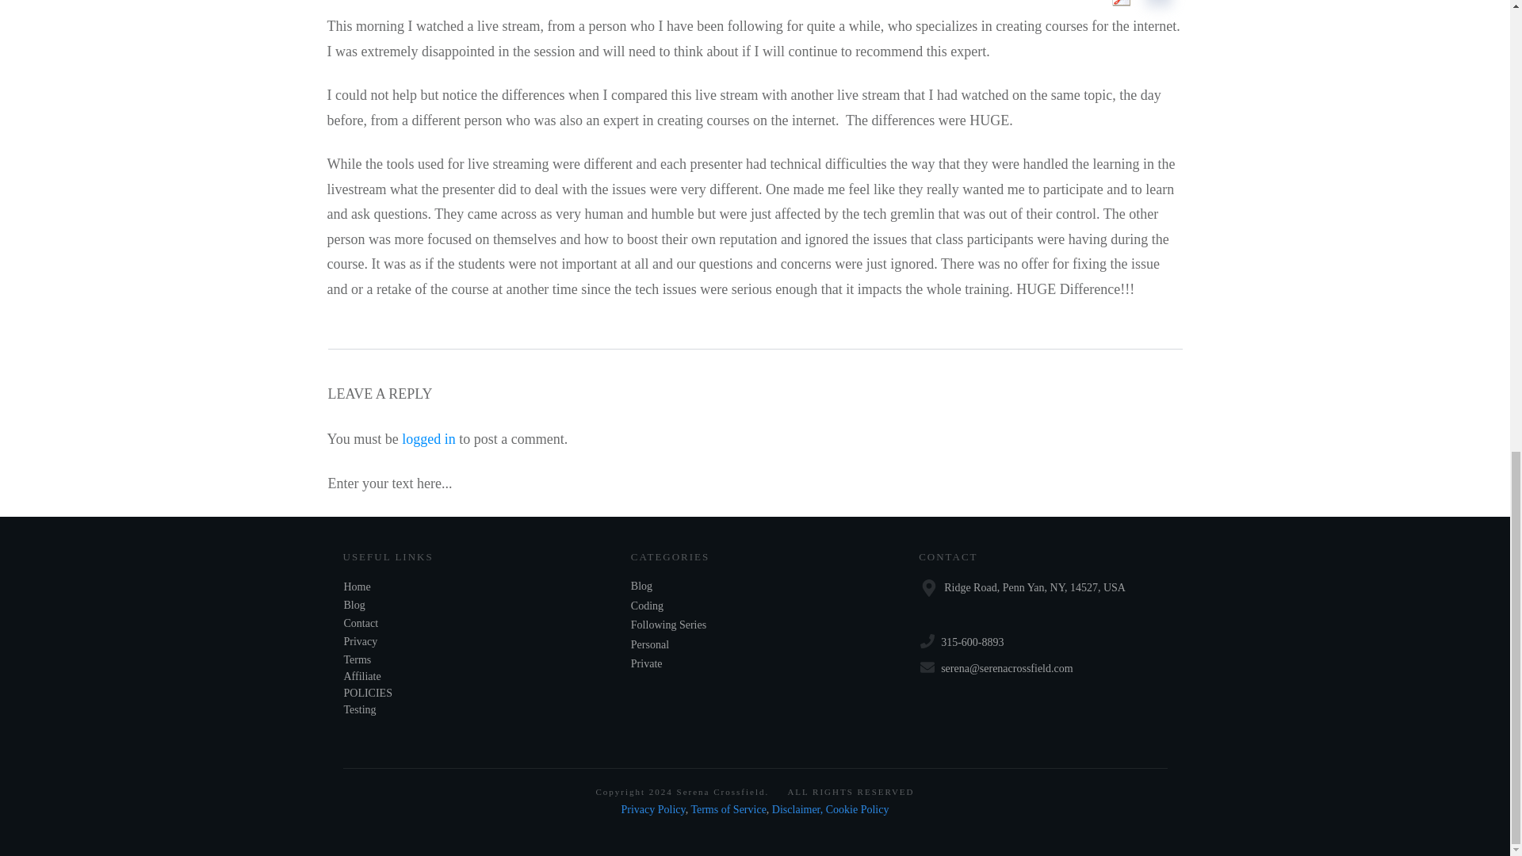  I want to click on Privacy Policy, so click(653, 810).